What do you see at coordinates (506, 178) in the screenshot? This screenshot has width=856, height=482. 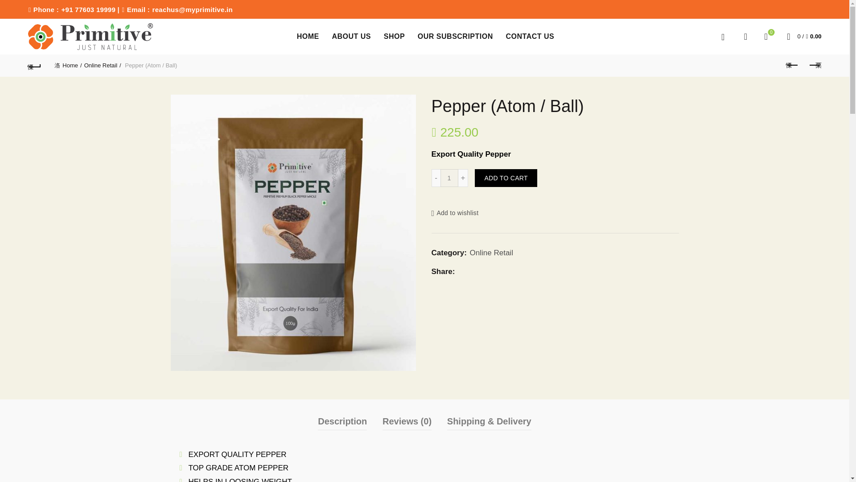 I see `ADD TO CART` at bounding box center [506, 178].